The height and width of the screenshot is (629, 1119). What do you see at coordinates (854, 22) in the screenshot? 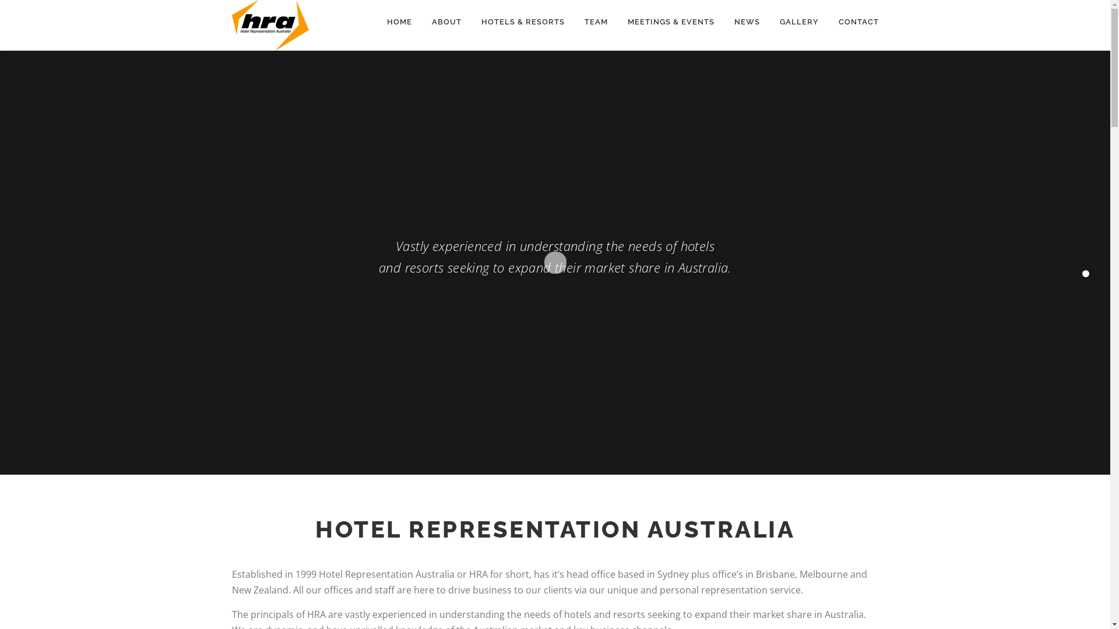
I see `CONTACT` at bounding box center [854, 22].